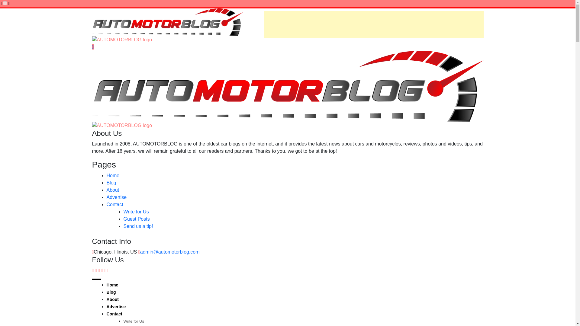 The height and width of the screenshot is (326, 580). I want to click on Home, so click(113, 175).